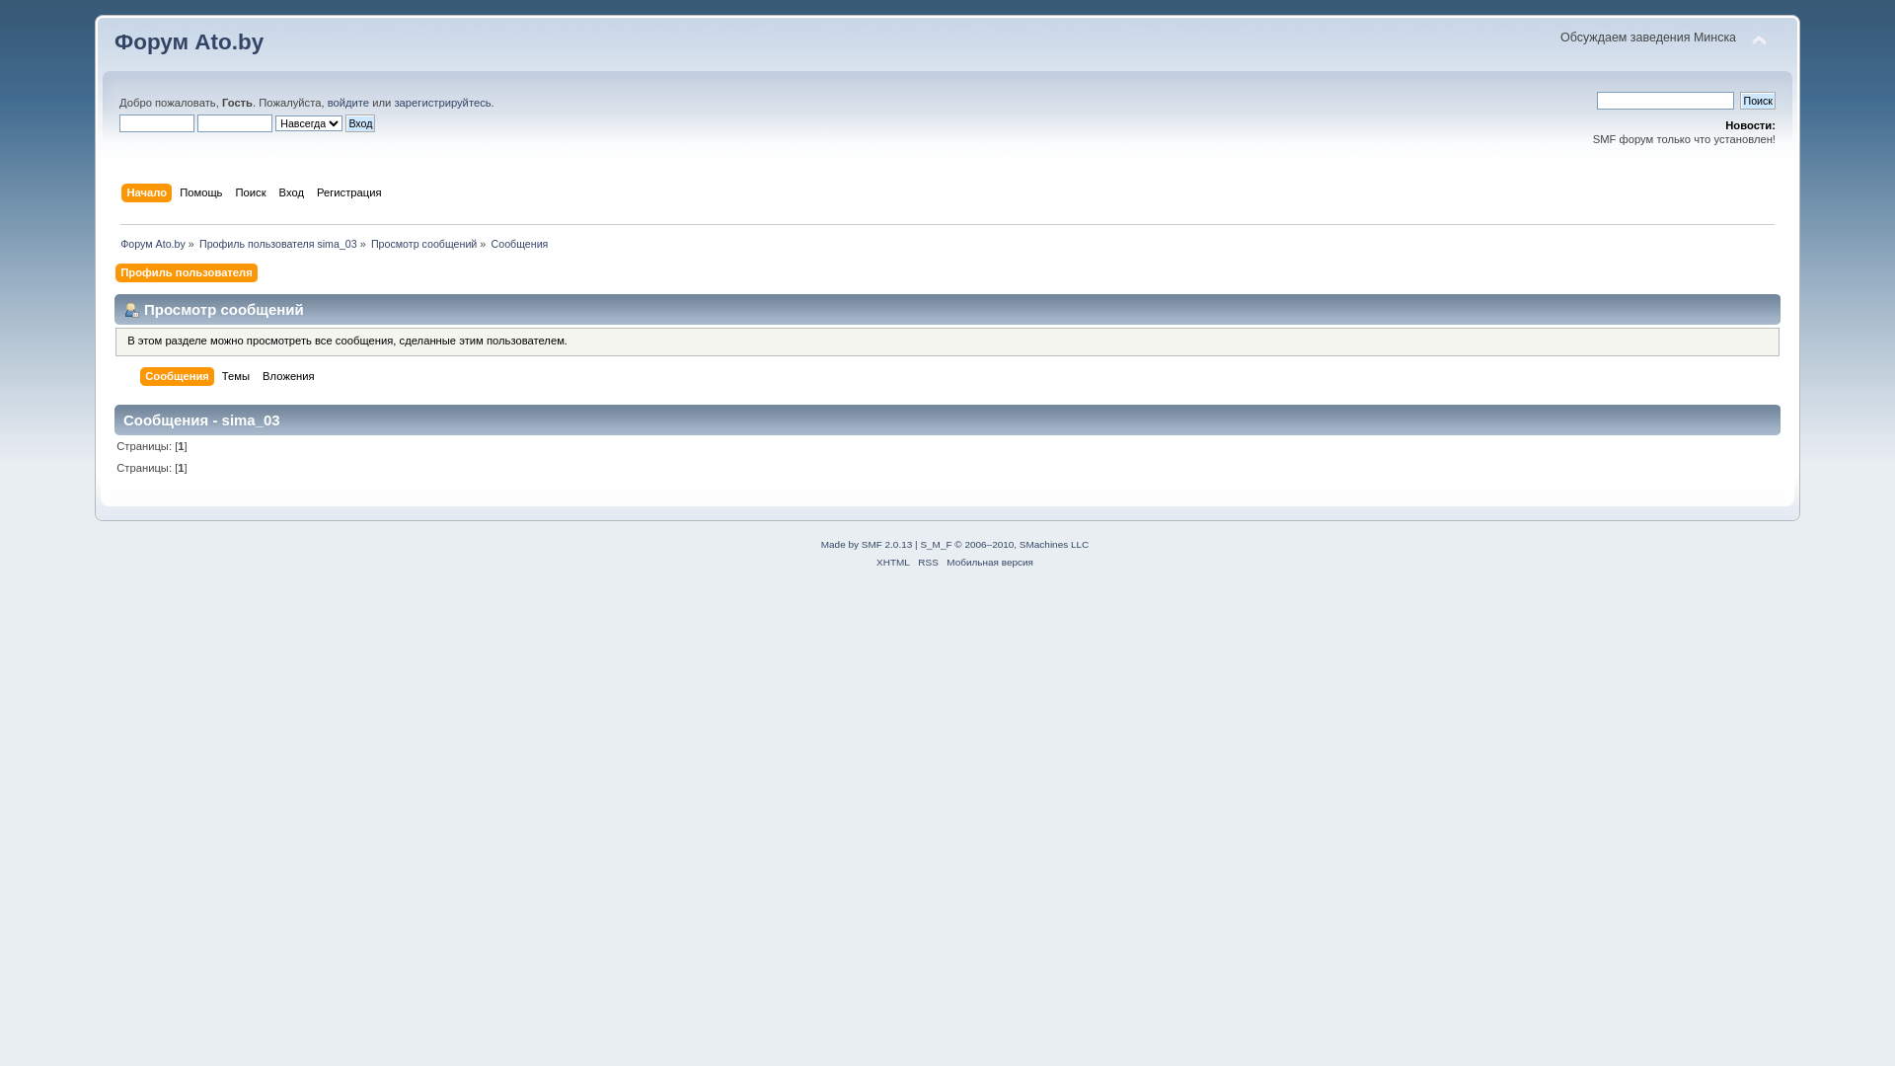 This screenshot has height=1066, width=1895. Describe the element at coordinates (867, 545) in the screenshot. I see `Made by SMF 2.0.13` at that location.